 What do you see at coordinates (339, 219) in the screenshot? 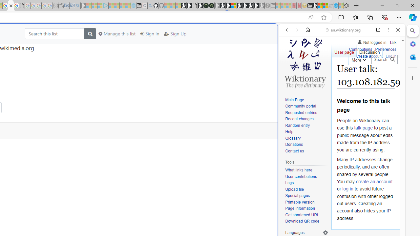
I see `Wiktionary` at bounding box center [339, 219].